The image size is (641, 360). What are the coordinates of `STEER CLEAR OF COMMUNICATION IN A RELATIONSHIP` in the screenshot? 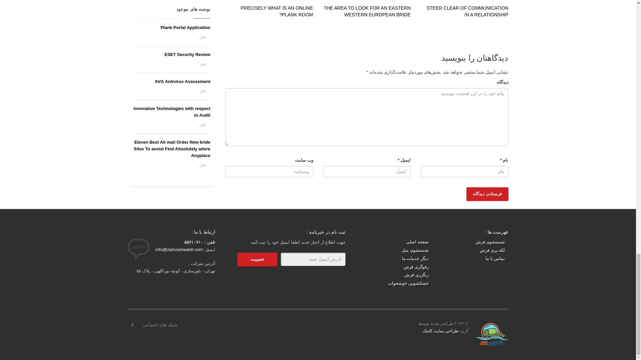 It's located at (467, 11).